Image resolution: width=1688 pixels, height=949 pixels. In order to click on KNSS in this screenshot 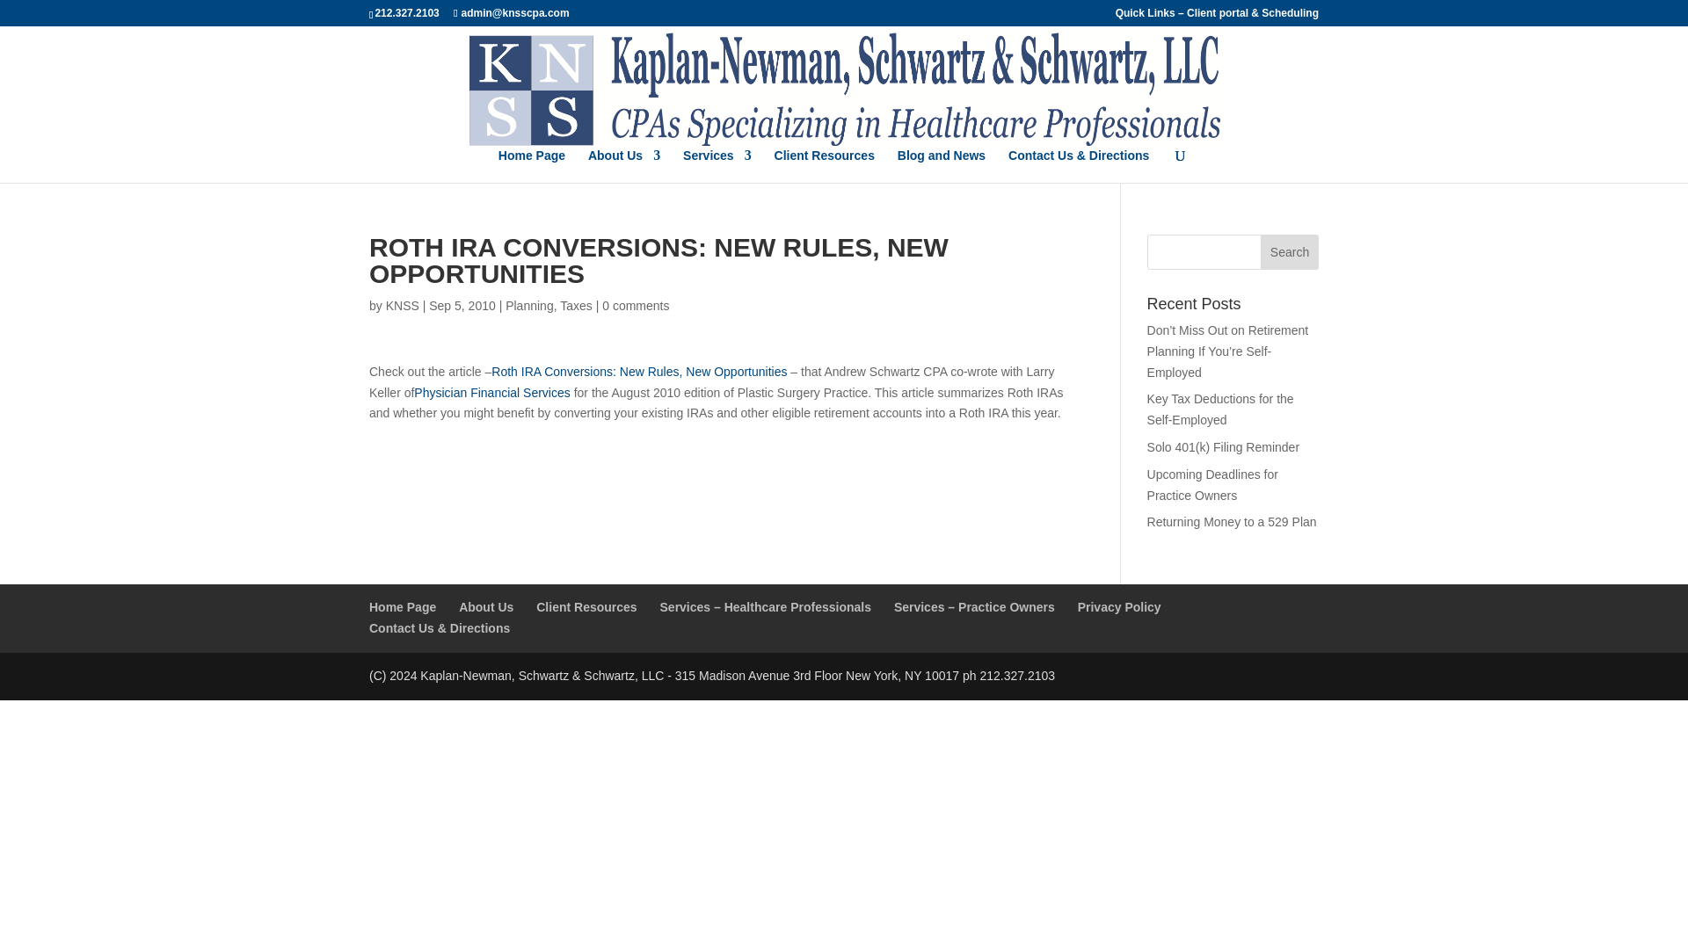, I will do `click(403, 306)`.